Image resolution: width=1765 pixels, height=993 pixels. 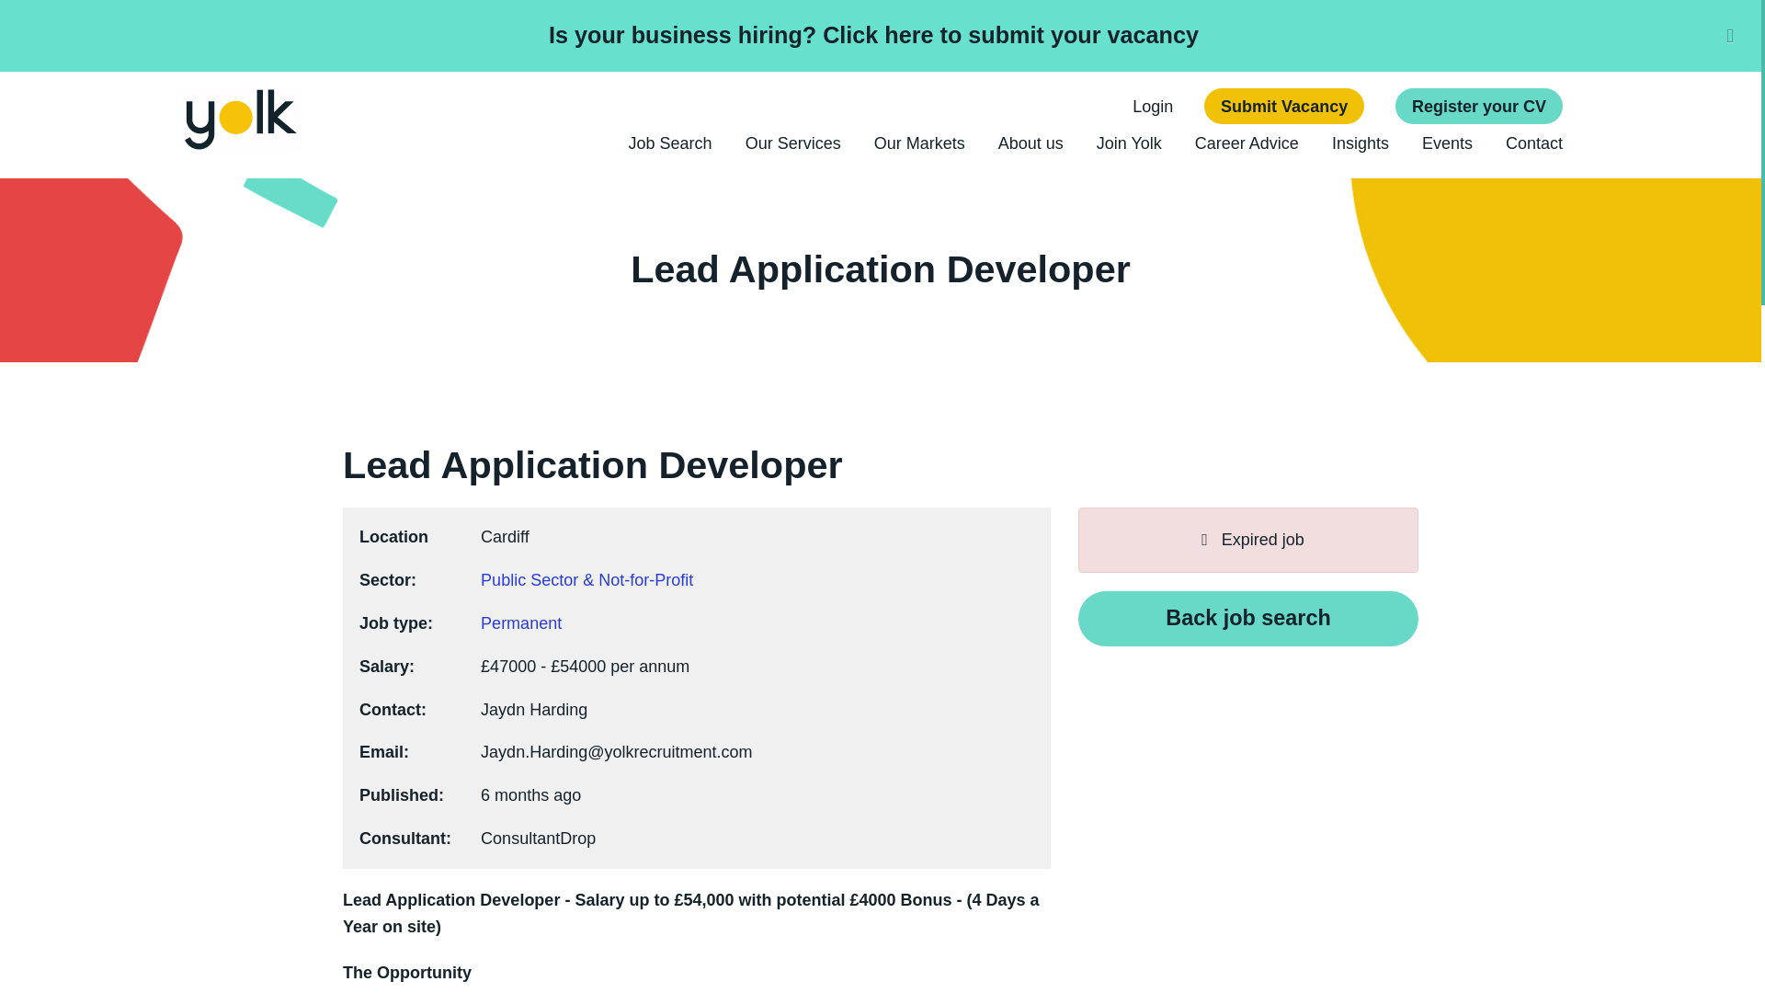 What do you see at coordinates (520, 623) in the screenshot?
I see `Permanent` at bounding box center [520, 623].